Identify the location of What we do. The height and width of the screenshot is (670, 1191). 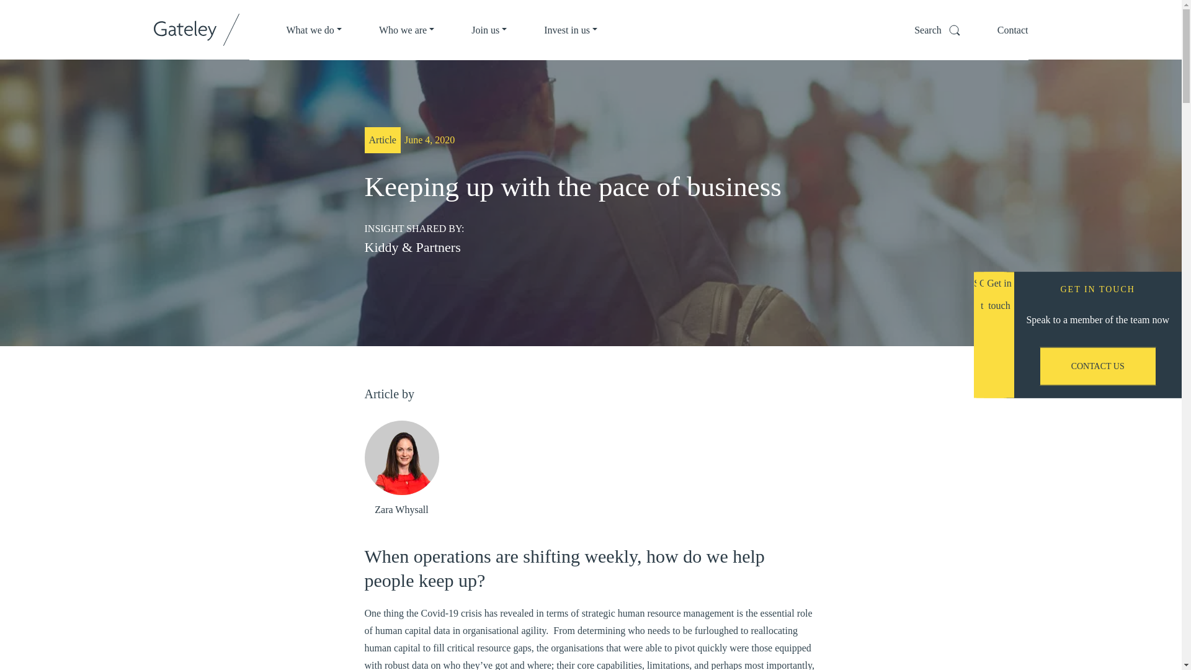
(314, 30).